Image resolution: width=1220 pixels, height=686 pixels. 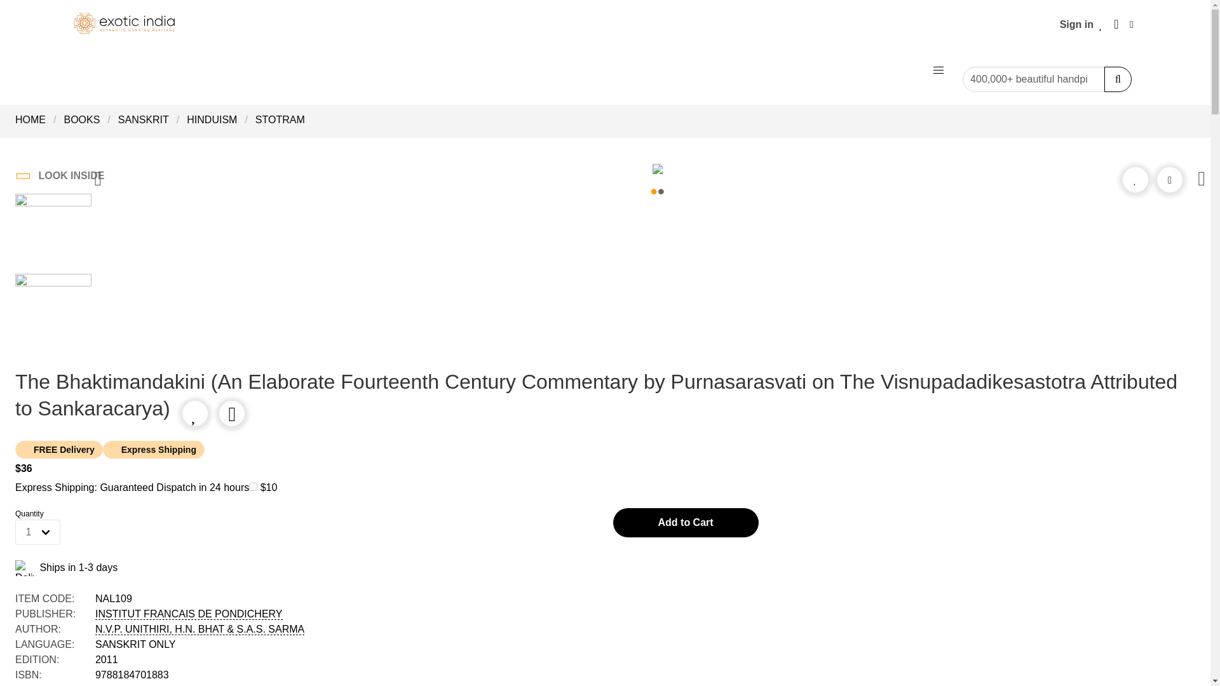 I want to click on Hinduism, so click(x=212, y=119).